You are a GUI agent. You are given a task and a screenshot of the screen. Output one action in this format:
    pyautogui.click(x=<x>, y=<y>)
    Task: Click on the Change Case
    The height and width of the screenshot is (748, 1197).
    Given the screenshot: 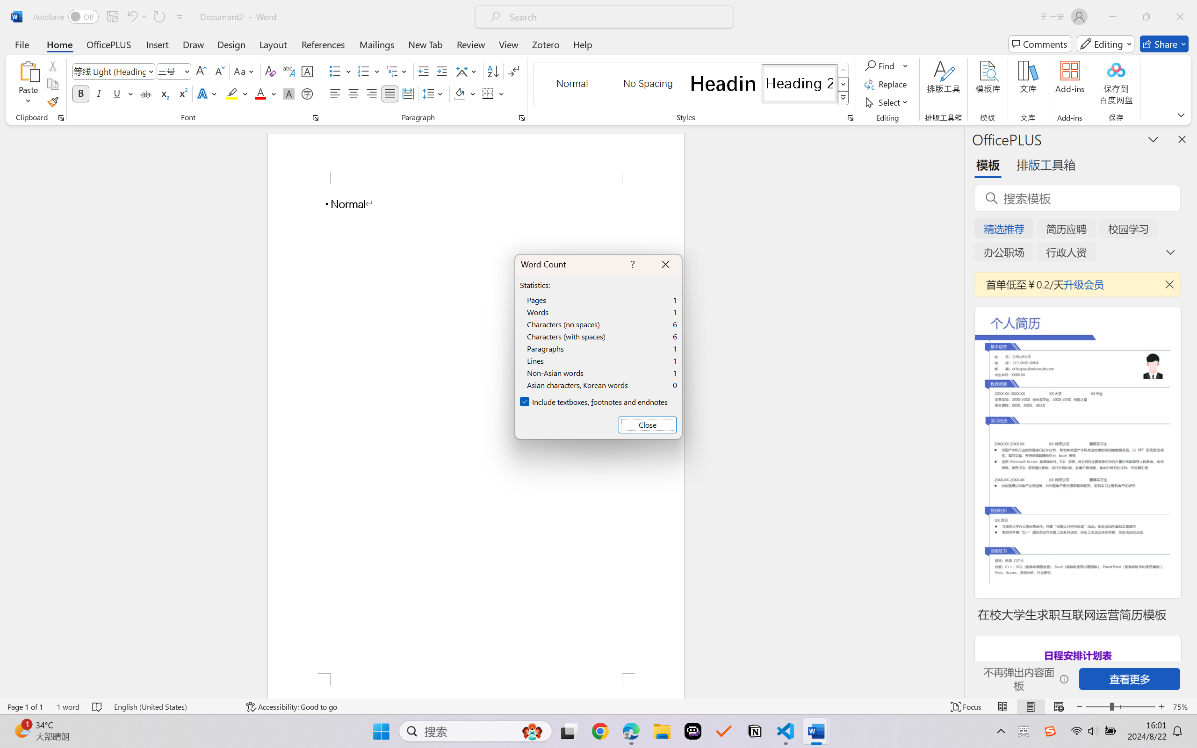 What is the action you would take?
    pyautogui.click(x=245, y=71)
    